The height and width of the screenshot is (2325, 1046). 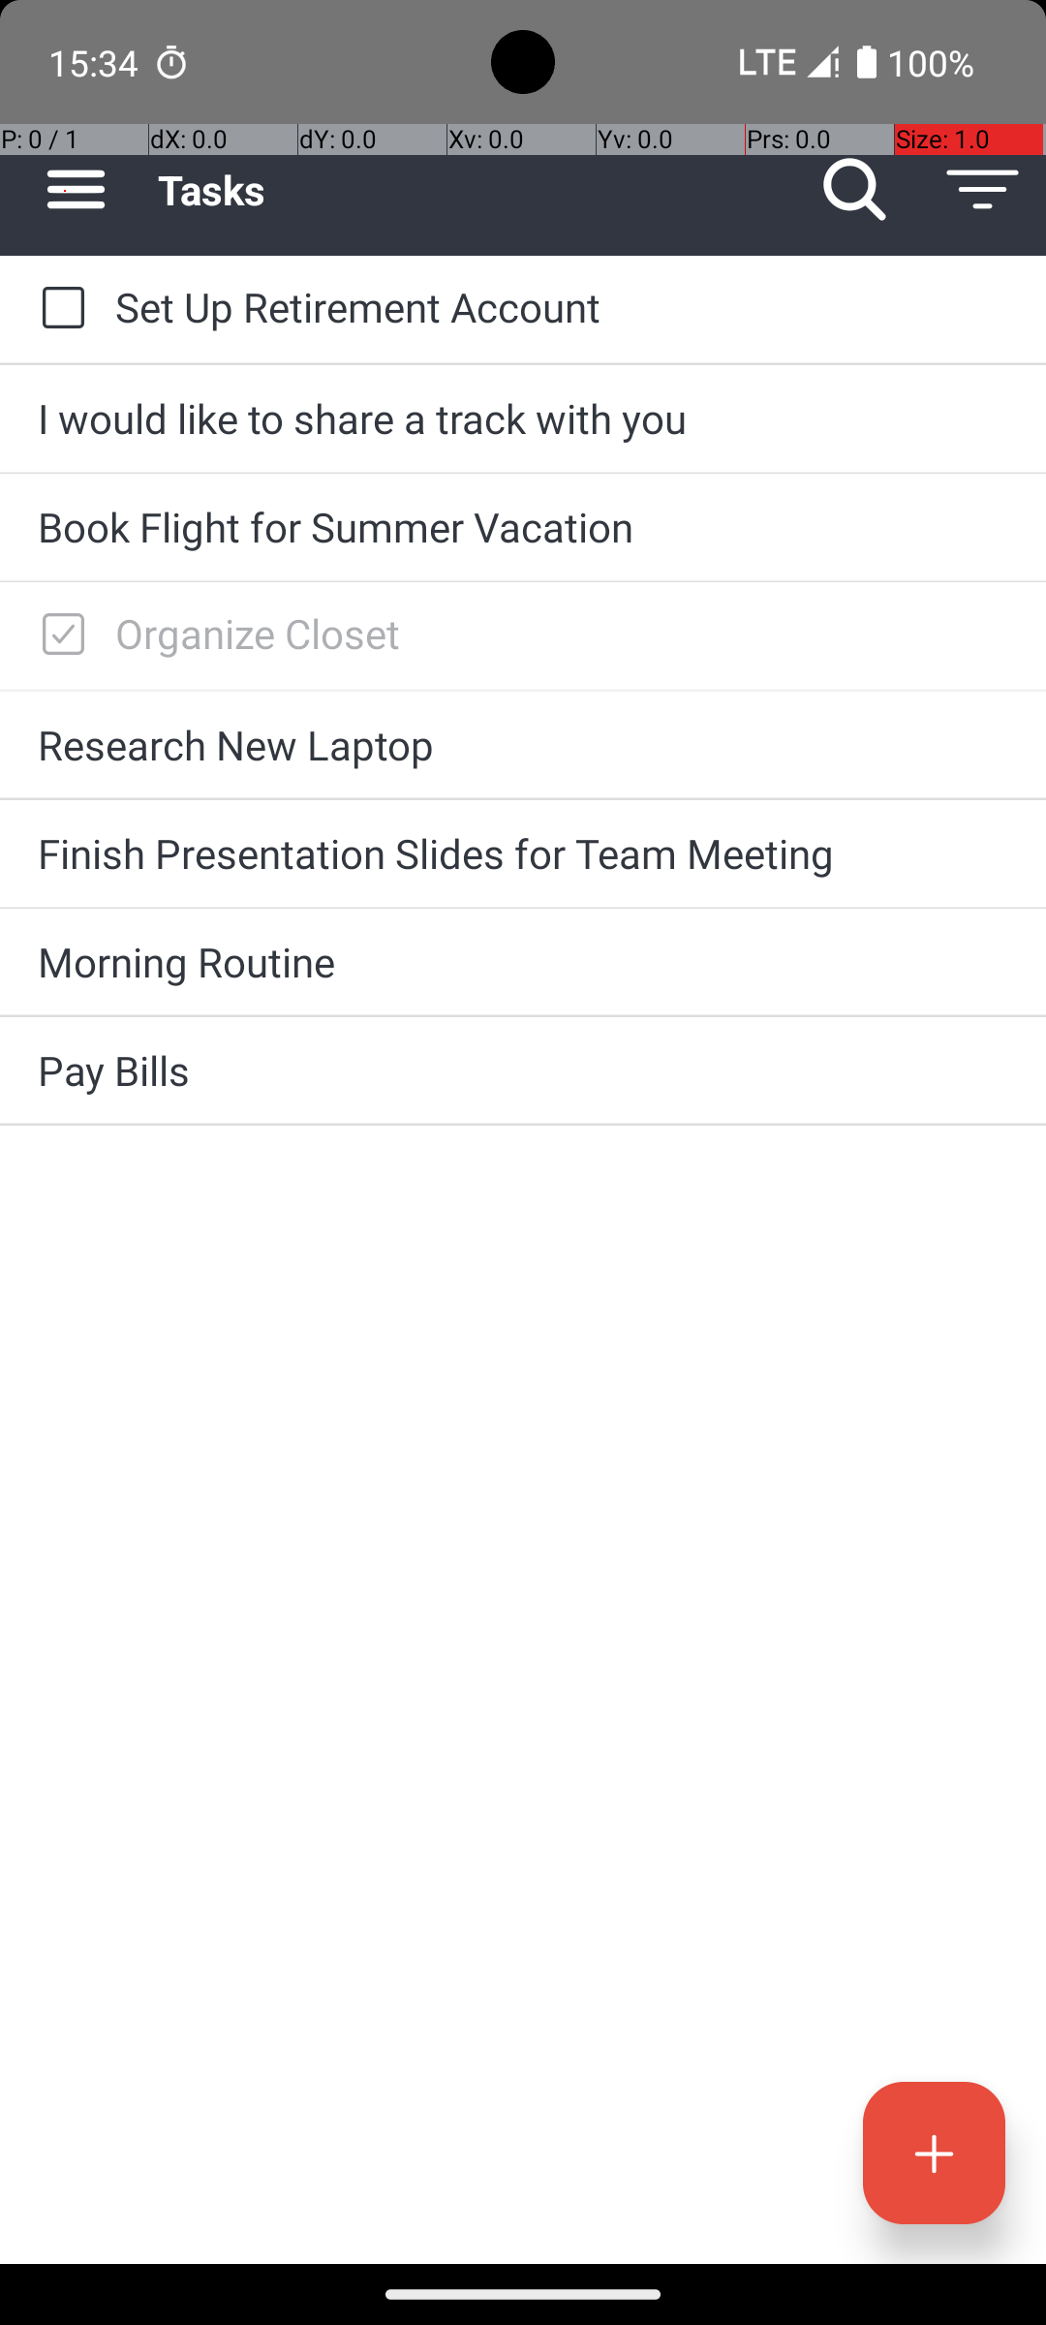 I want to click on to-do: Set Up Retirement Account, so click(x=58, y=309).